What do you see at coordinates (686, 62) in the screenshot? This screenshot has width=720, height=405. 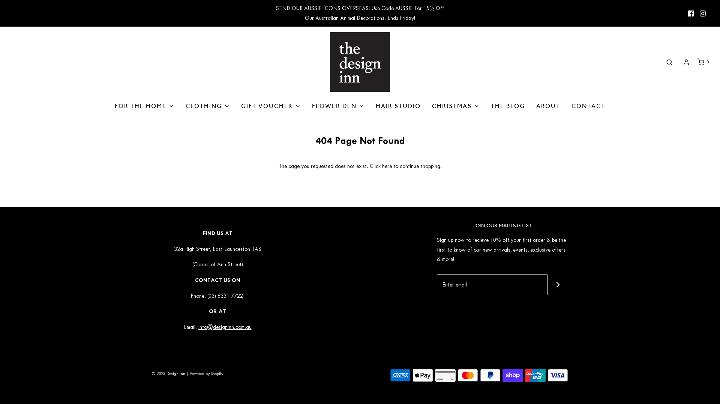 I see `Log in` at bounding box center [686, 62].